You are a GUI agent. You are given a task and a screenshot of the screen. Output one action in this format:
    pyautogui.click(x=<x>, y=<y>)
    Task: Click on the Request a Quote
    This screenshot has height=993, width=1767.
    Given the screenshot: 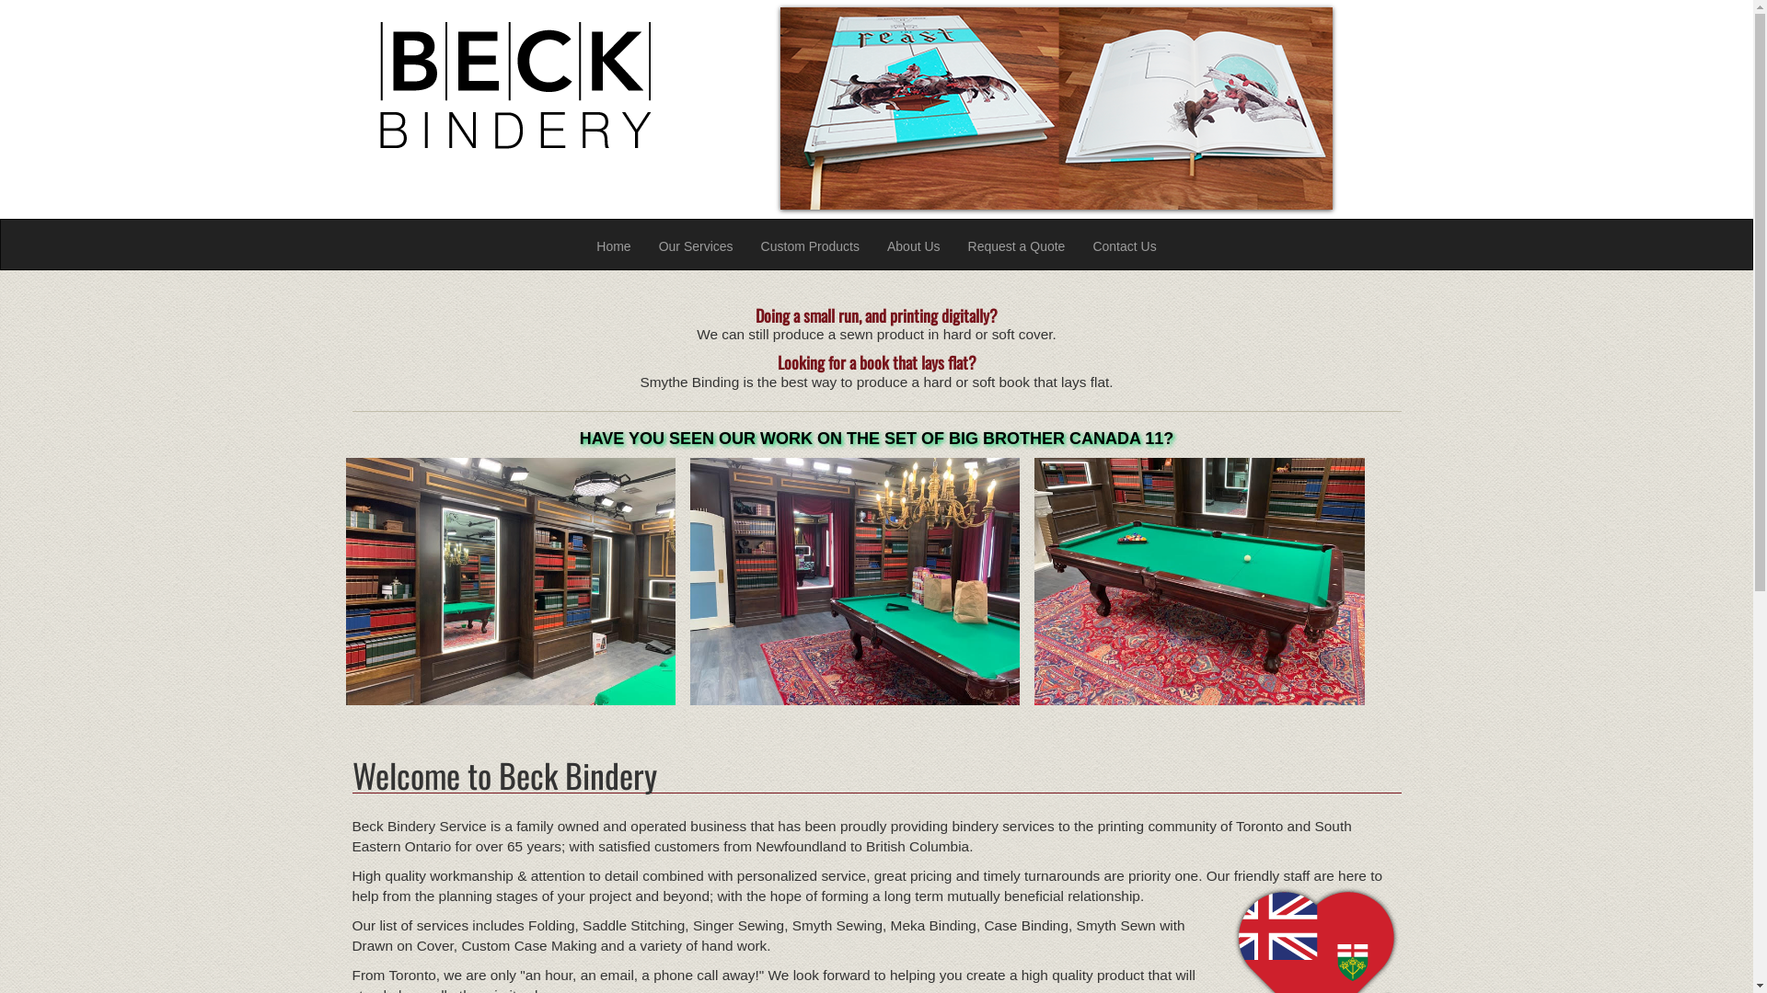 What is the action you would take?
    pyautogui.click(x=1017, y=245)
    